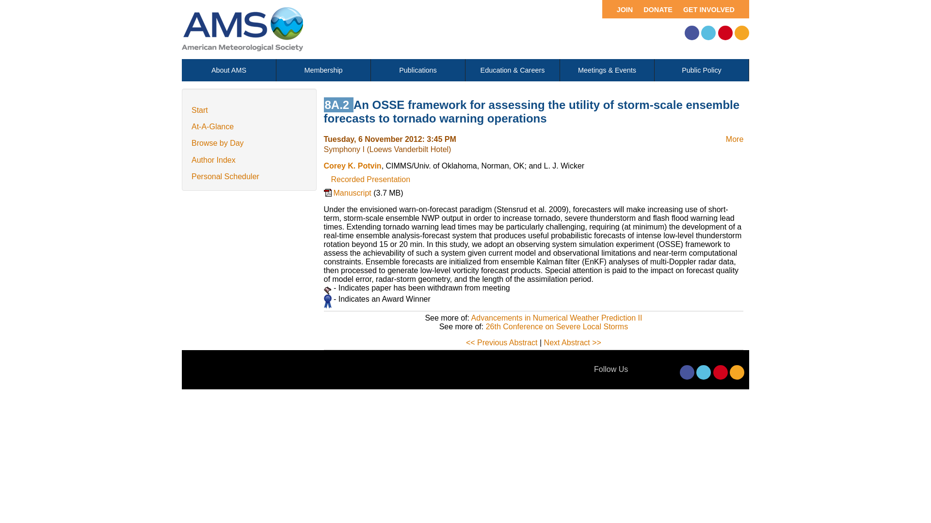 The width and height of the screenshot is (931, 523). I want to click on Corey K. Potvin, so click(353, 166).